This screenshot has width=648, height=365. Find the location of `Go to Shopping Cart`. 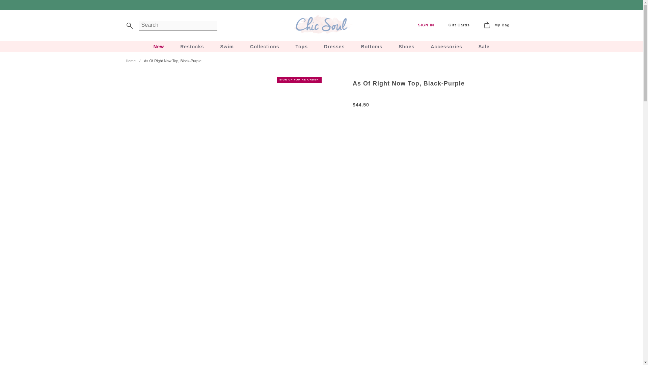

Go to Shopping Cart is located at coordinates (497, 25).